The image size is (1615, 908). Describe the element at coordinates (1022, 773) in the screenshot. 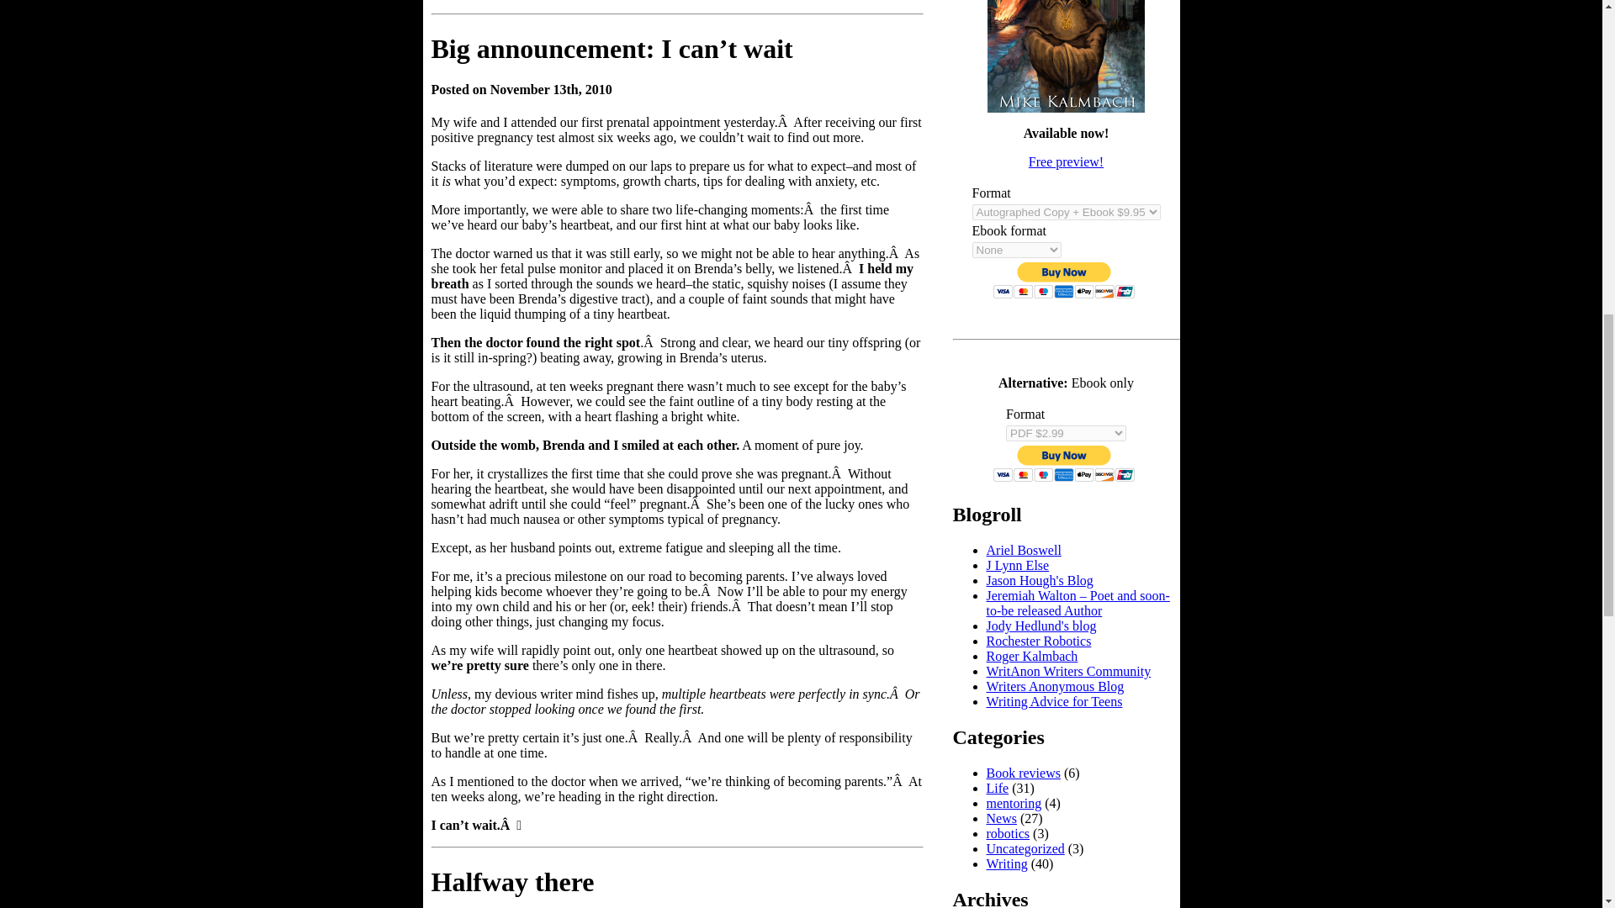

I see `Book reviews` at that location.